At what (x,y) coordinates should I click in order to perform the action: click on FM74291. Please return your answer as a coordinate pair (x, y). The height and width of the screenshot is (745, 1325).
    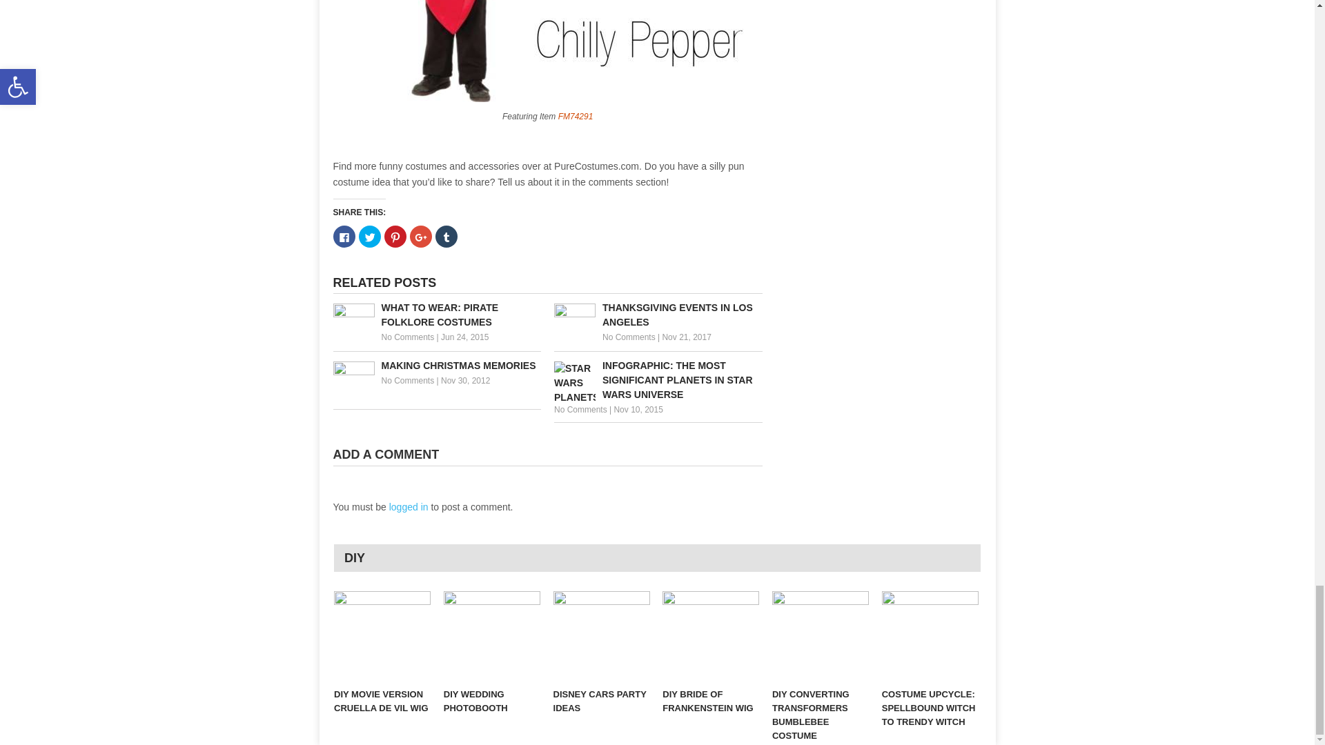
    Looking at the image, I should click on (576, 115).